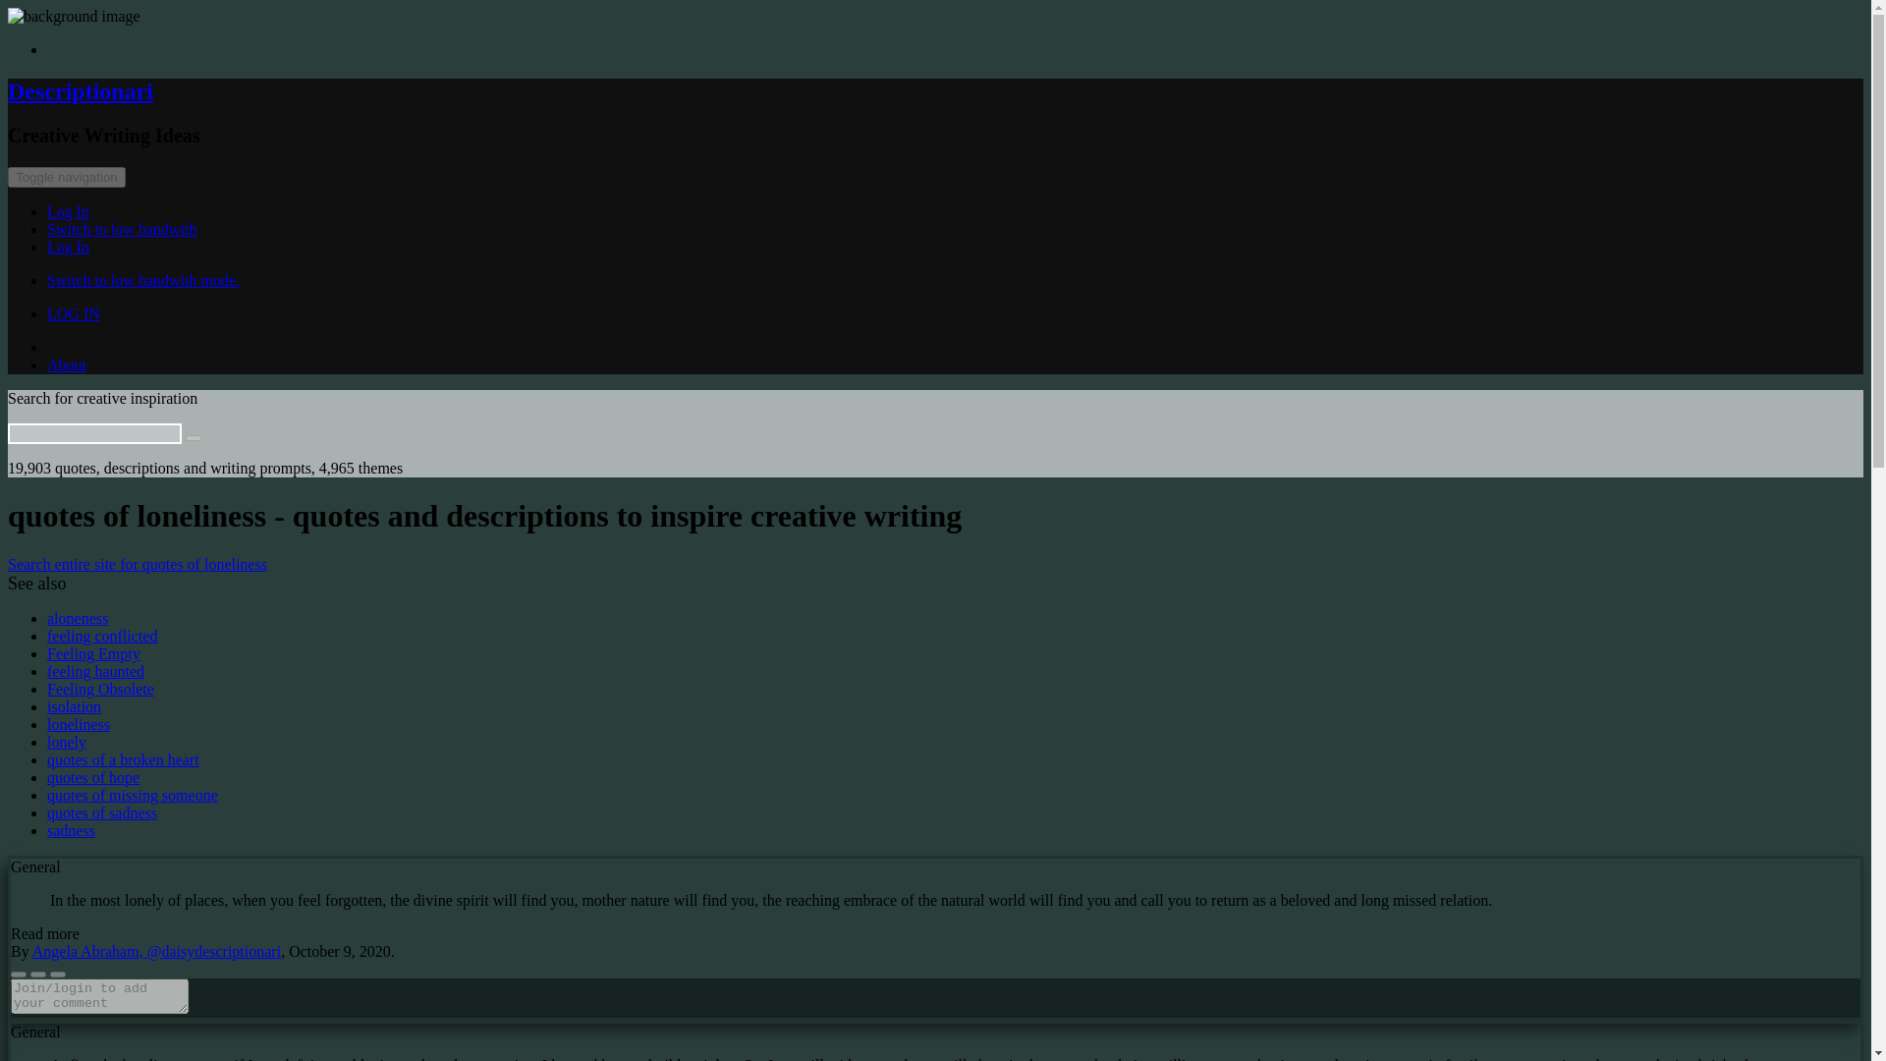 The width and height of the screenshot is (1886, 1061). I want to click on Log in, so click(68, 211).